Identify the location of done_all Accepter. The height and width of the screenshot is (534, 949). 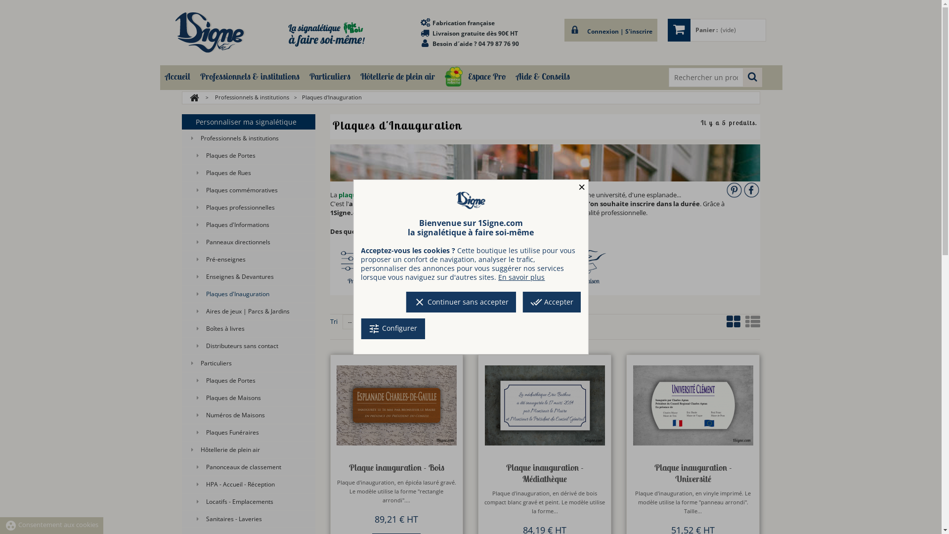
(552, 302).